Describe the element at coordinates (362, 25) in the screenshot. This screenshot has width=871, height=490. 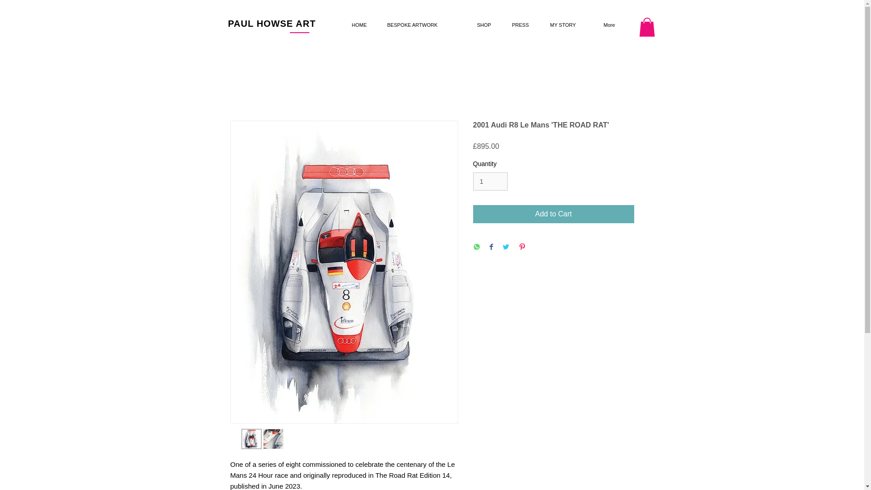
I see `HOME` at that location.